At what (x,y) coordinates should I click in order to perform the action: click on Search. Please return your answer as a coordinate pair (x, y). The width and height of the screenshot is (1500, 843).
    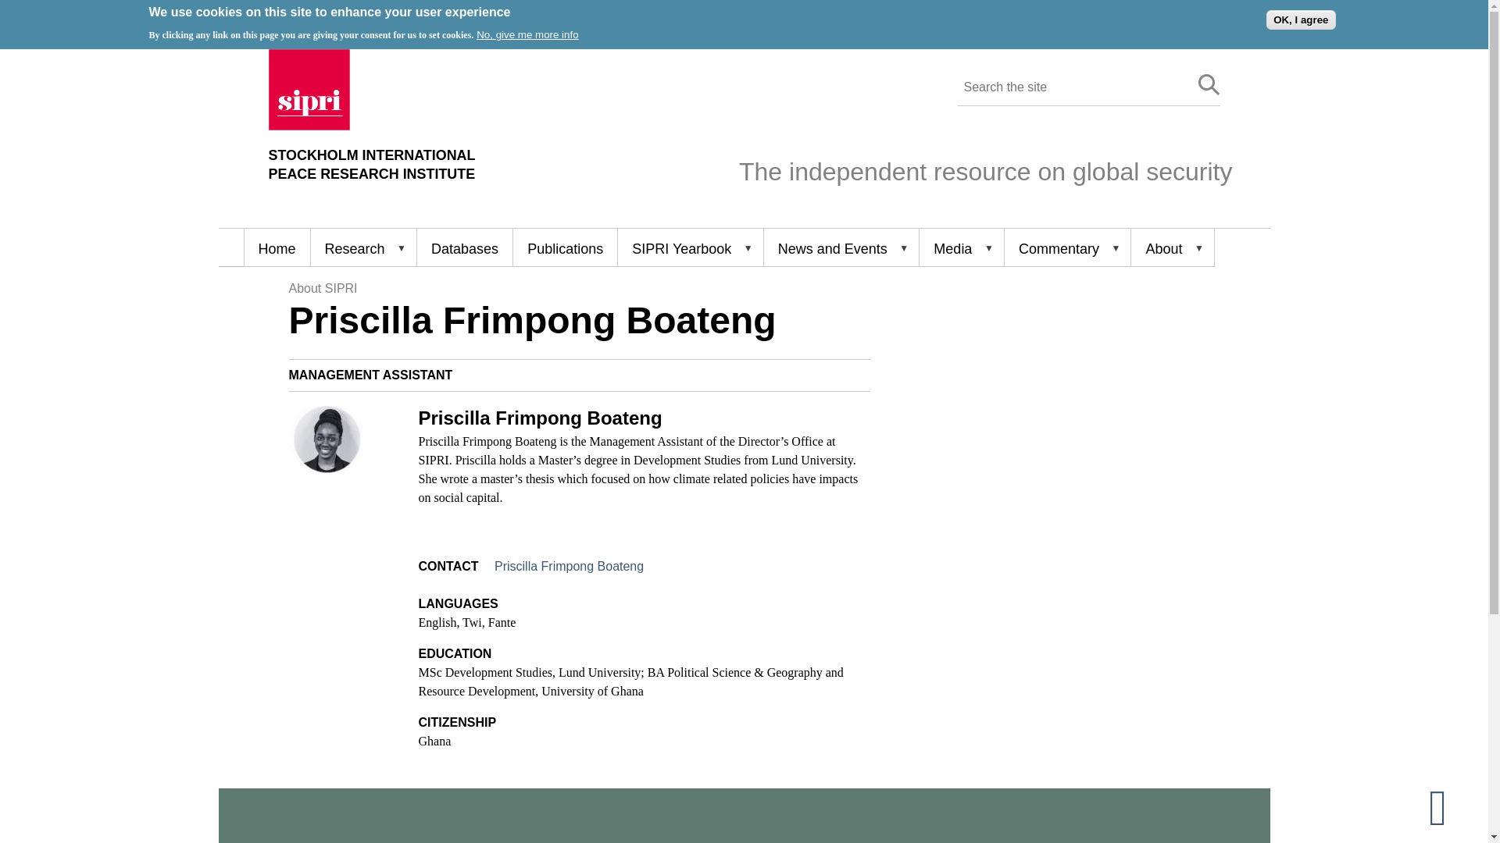
    Looking at the image, I should click on (1209, 85).